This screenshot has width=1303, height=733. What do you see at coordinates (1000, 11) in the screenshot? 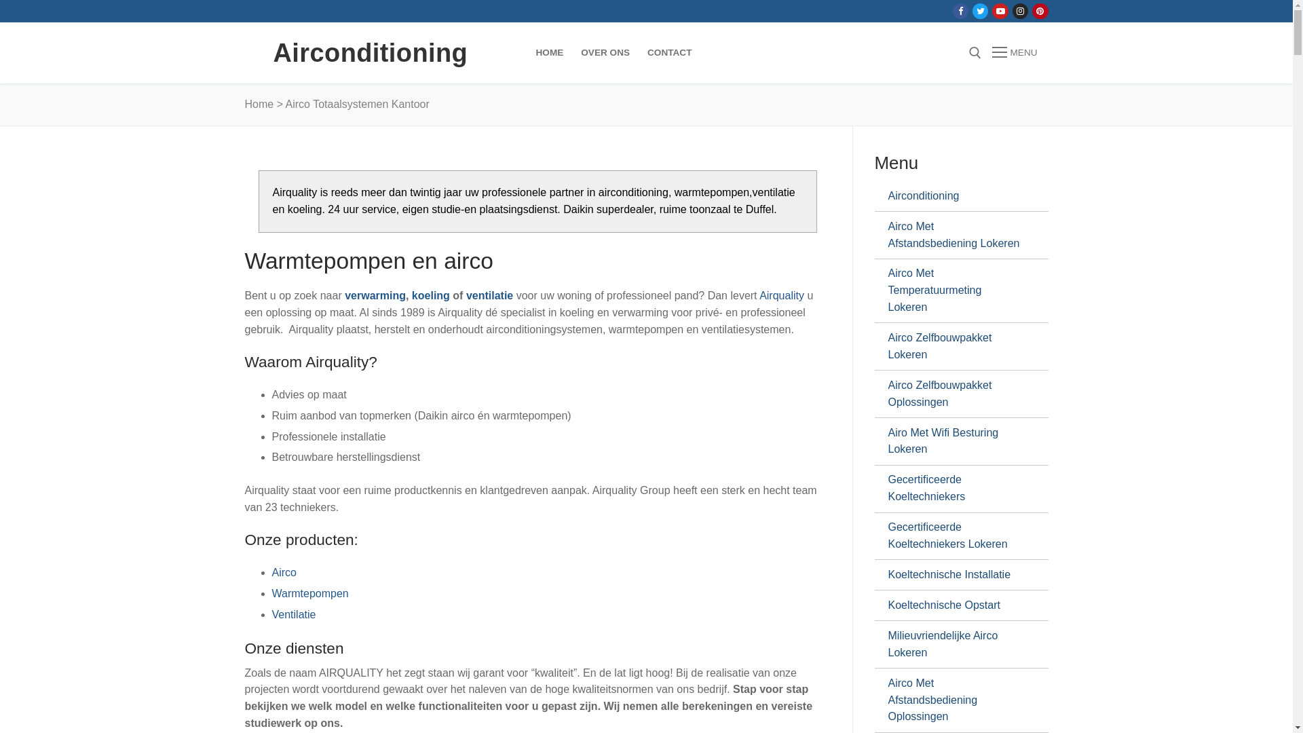
I see `Youtube` at bounding box center [1000, 11].